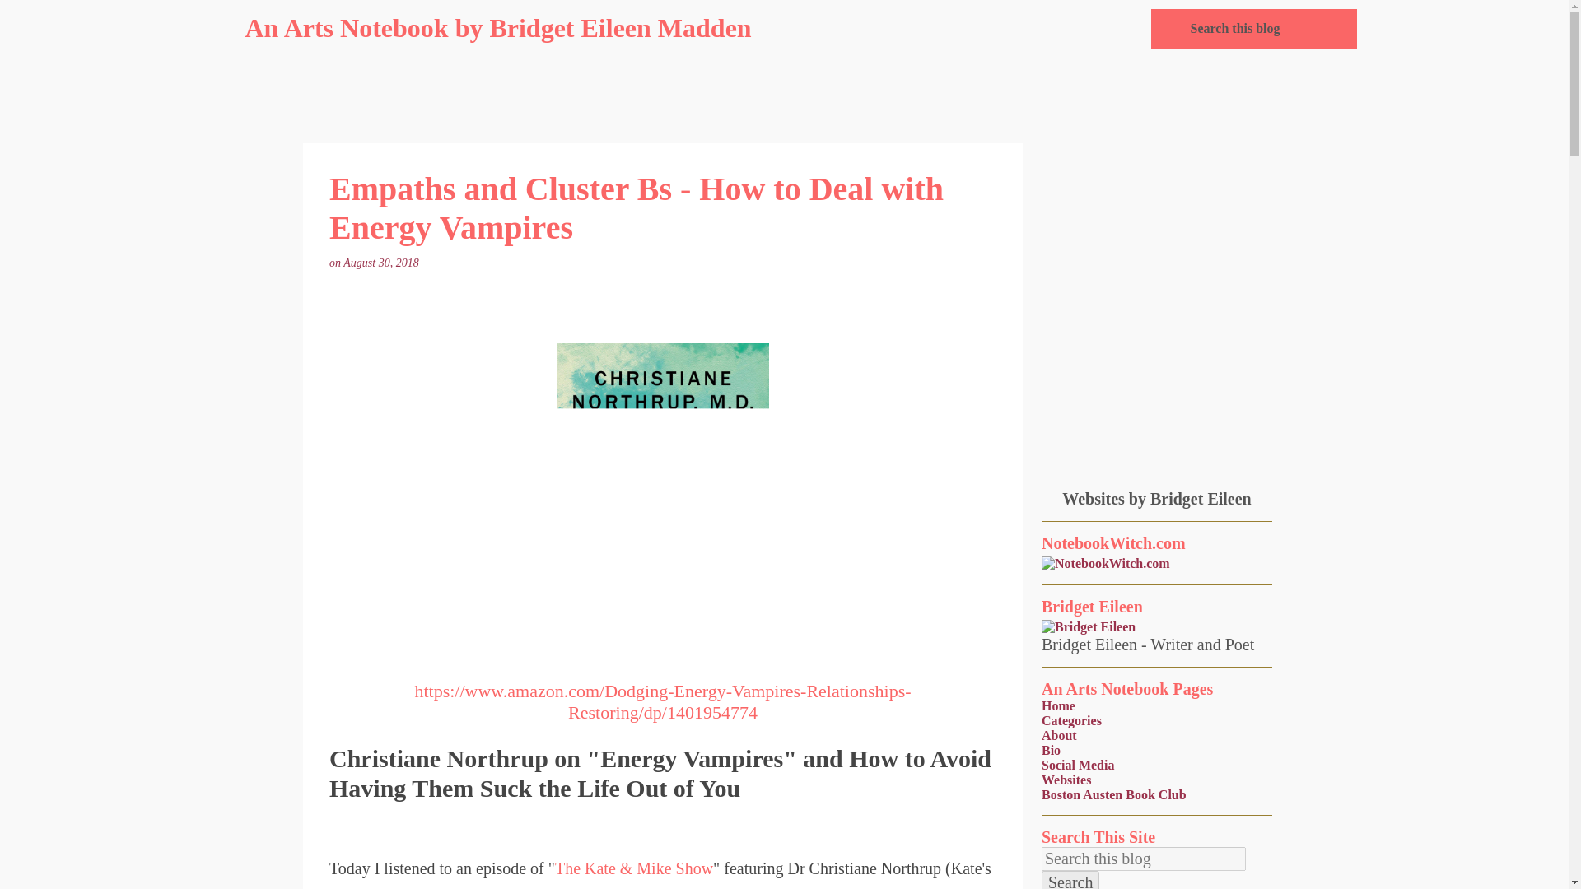 The width and height of the screenshot is (1581, 889). I want to click on Bio, so click(1051, 750).